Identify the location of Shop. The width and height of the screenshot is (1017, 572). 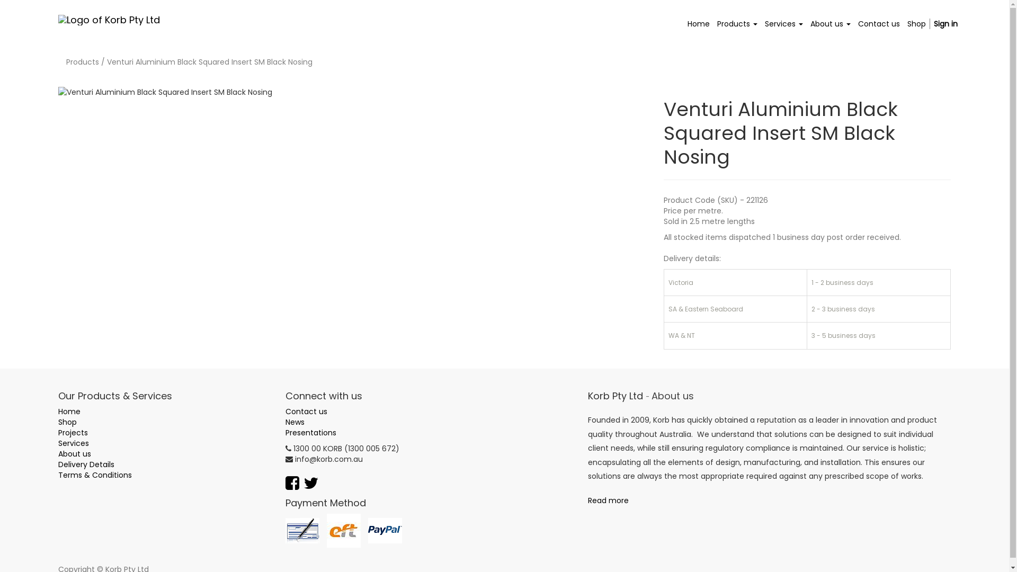
(68, 422).